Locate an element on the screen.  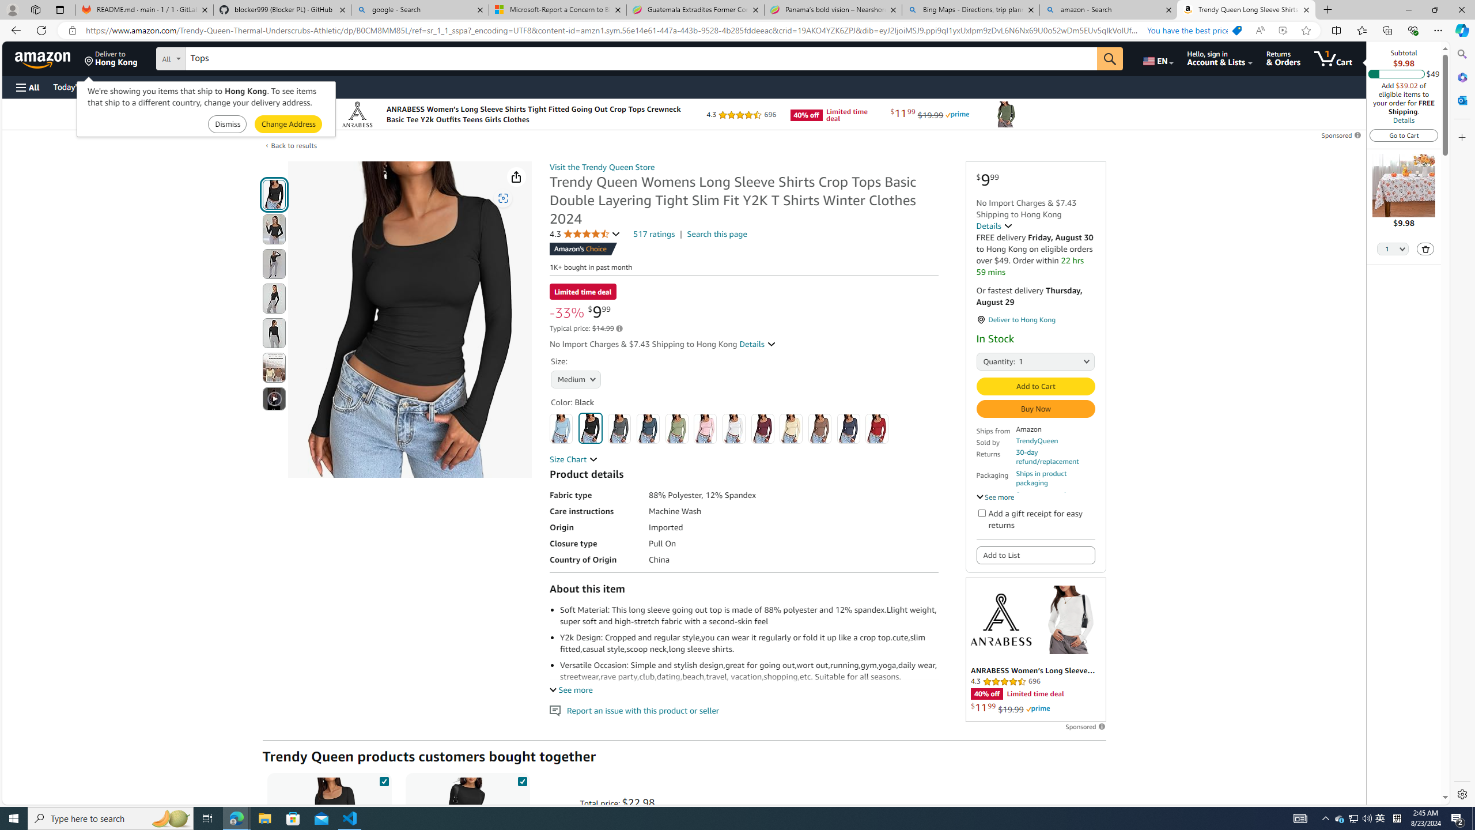
Hello, sign in Account & Lists is located at coordinates (1219, 58).